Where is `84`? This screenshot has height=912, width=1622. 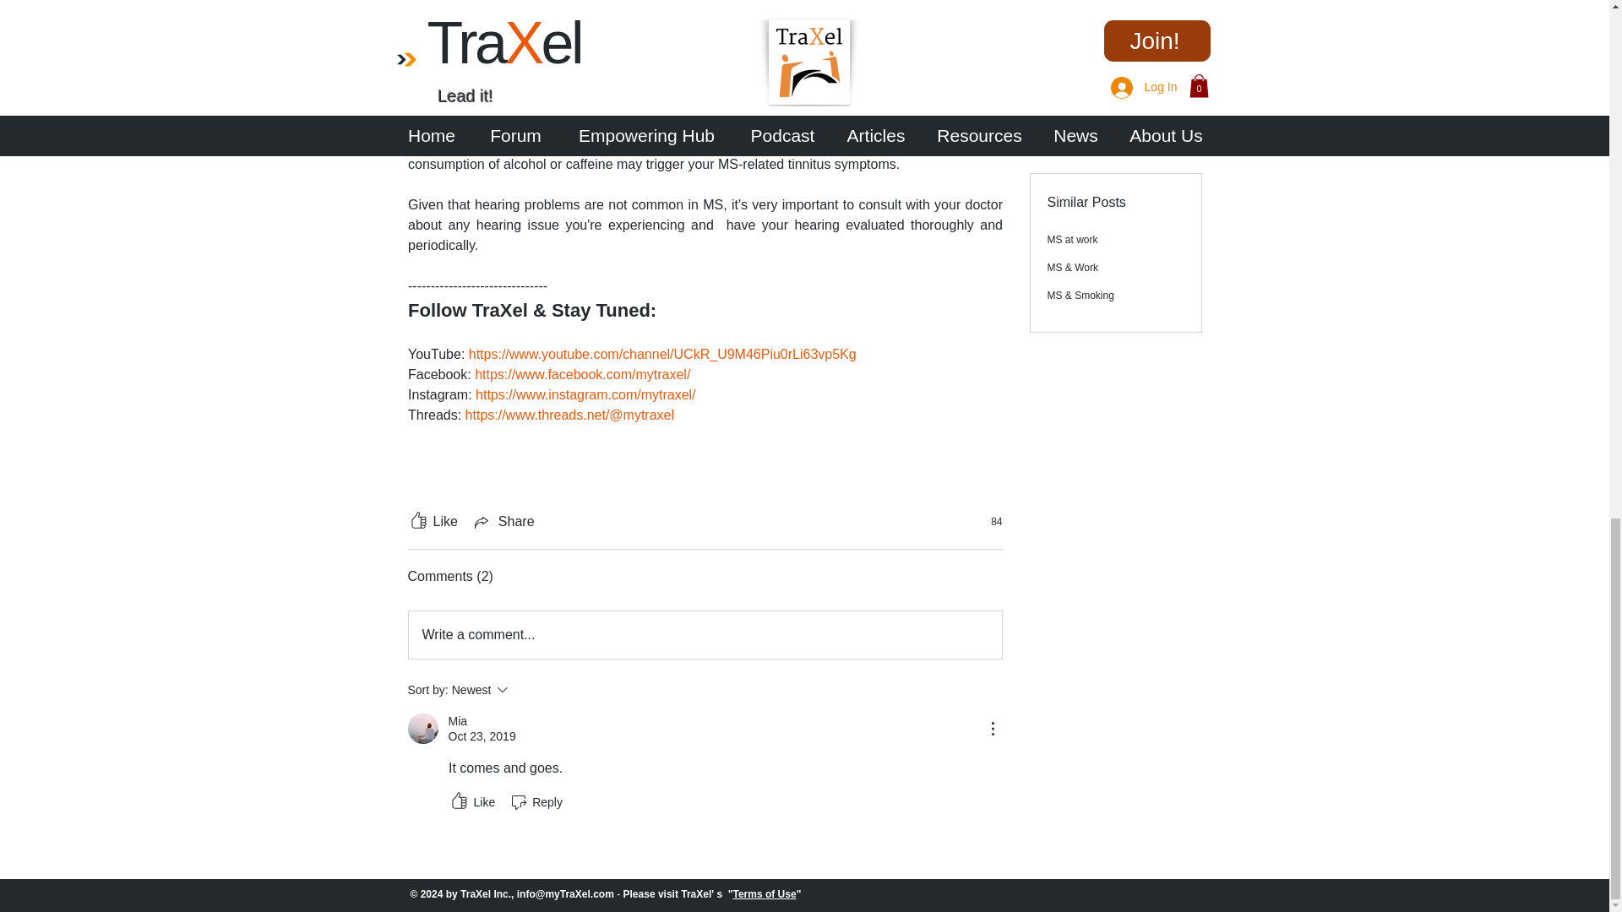
84 is located at coordinates (987, 522).